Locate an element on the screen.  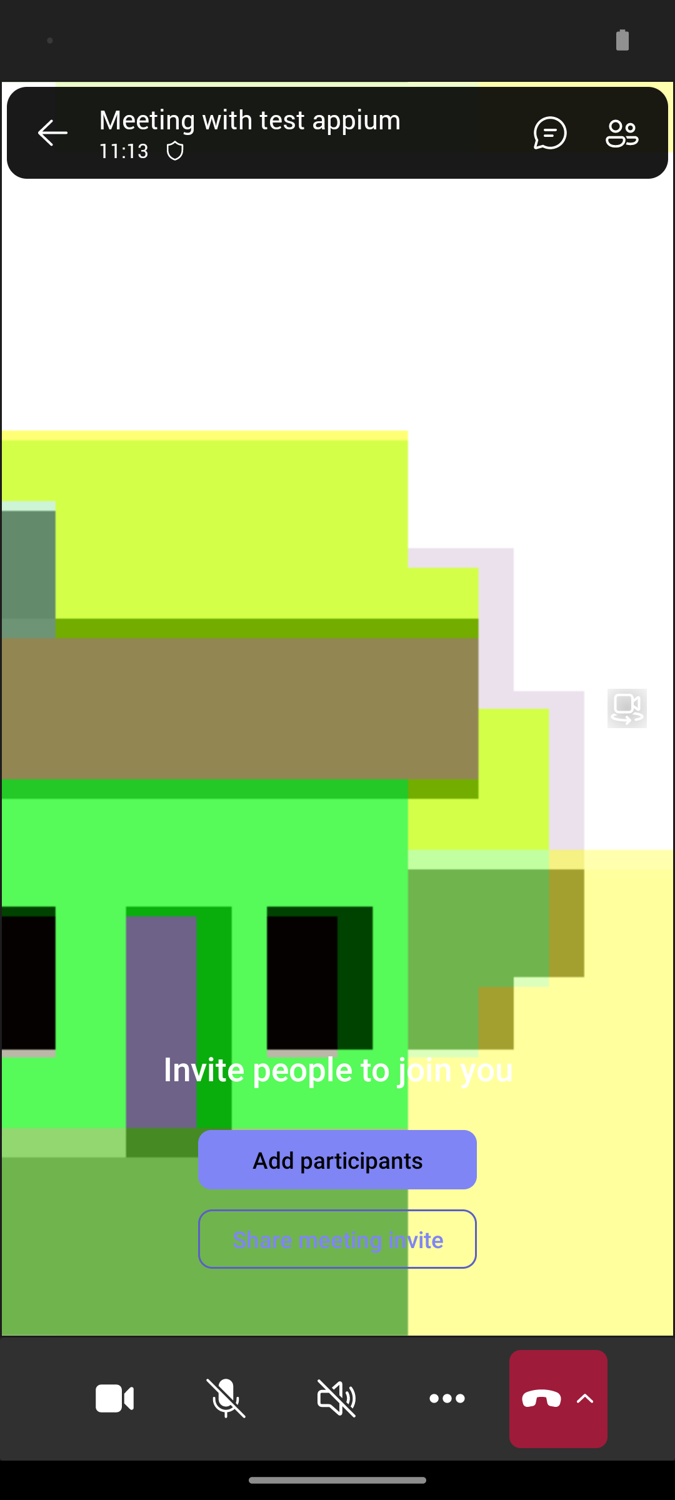
Show participants is located at coordinates (627, 132).